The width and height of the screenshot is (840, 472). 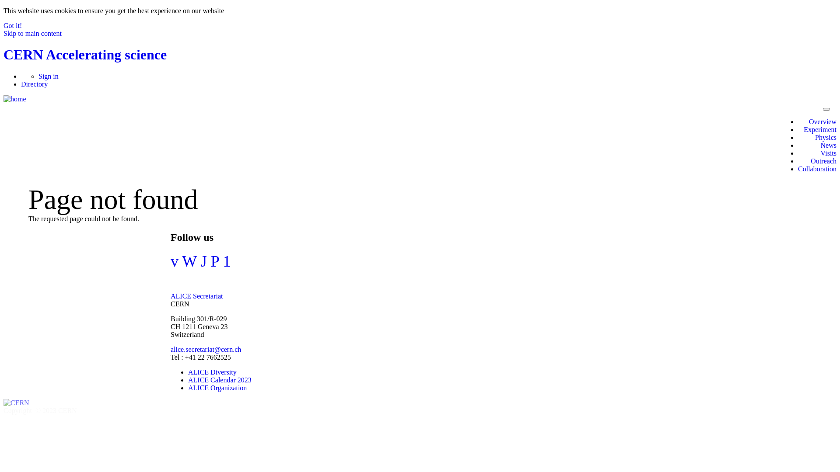 I want to click on CERN Accelerating science, so click(x=85, y=55).